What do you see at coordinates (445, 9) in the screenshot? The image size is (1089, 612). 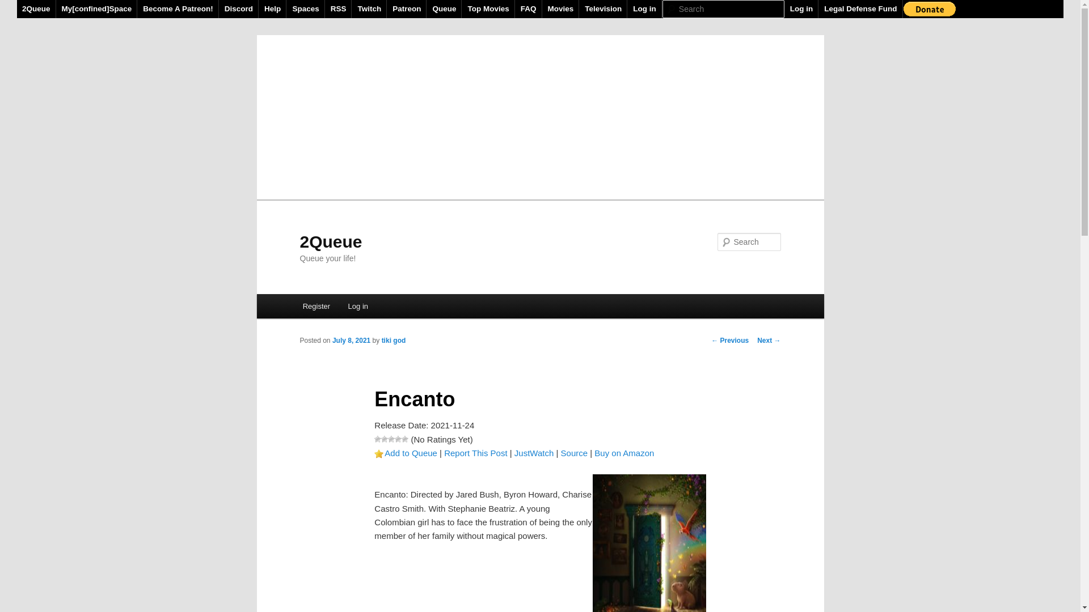 I see `Queue` at bounding box center [445, 9].